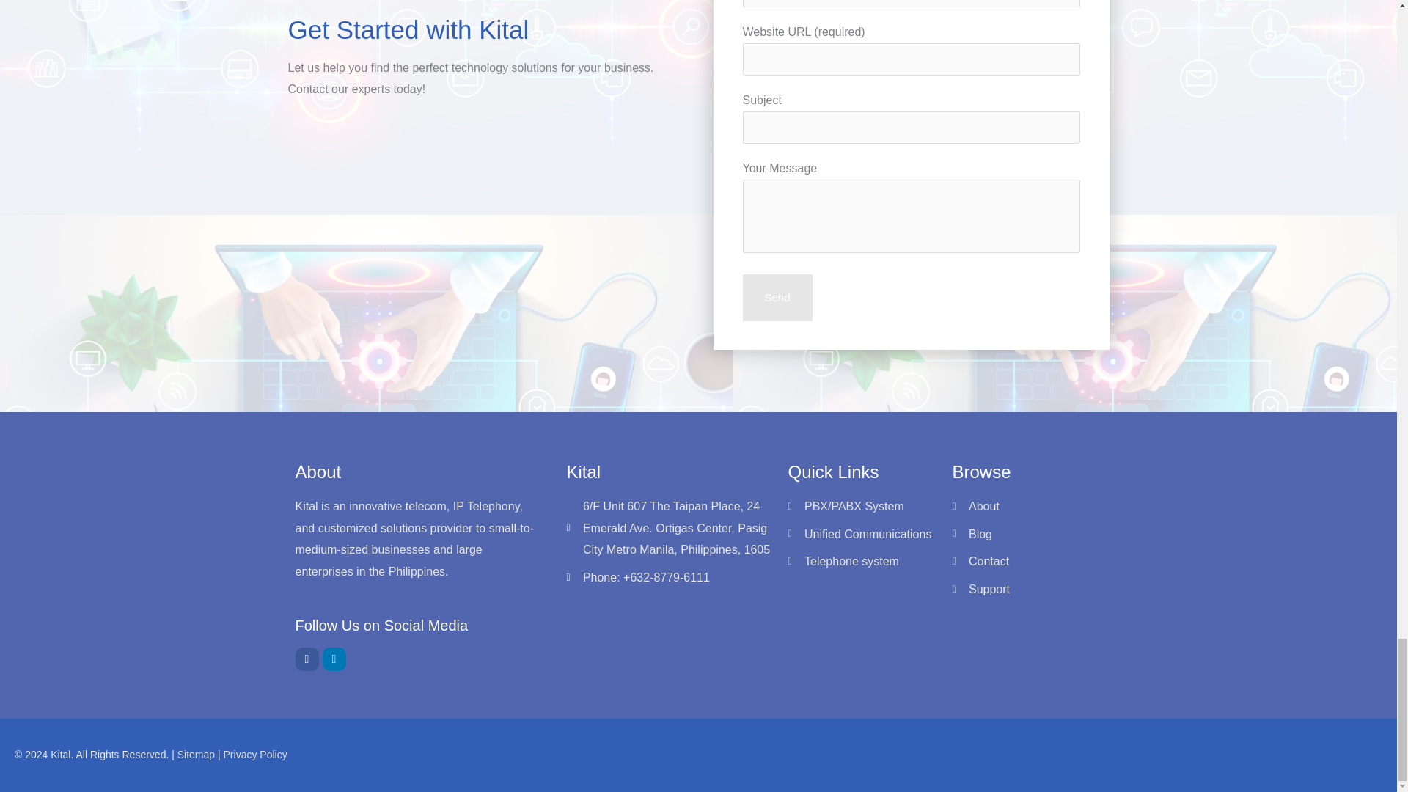 This screenshot has width=1408, height=792. What do you see at coordinates (777, 298) in the screenshot?
I see `Send` at bounding box center [777, 298].